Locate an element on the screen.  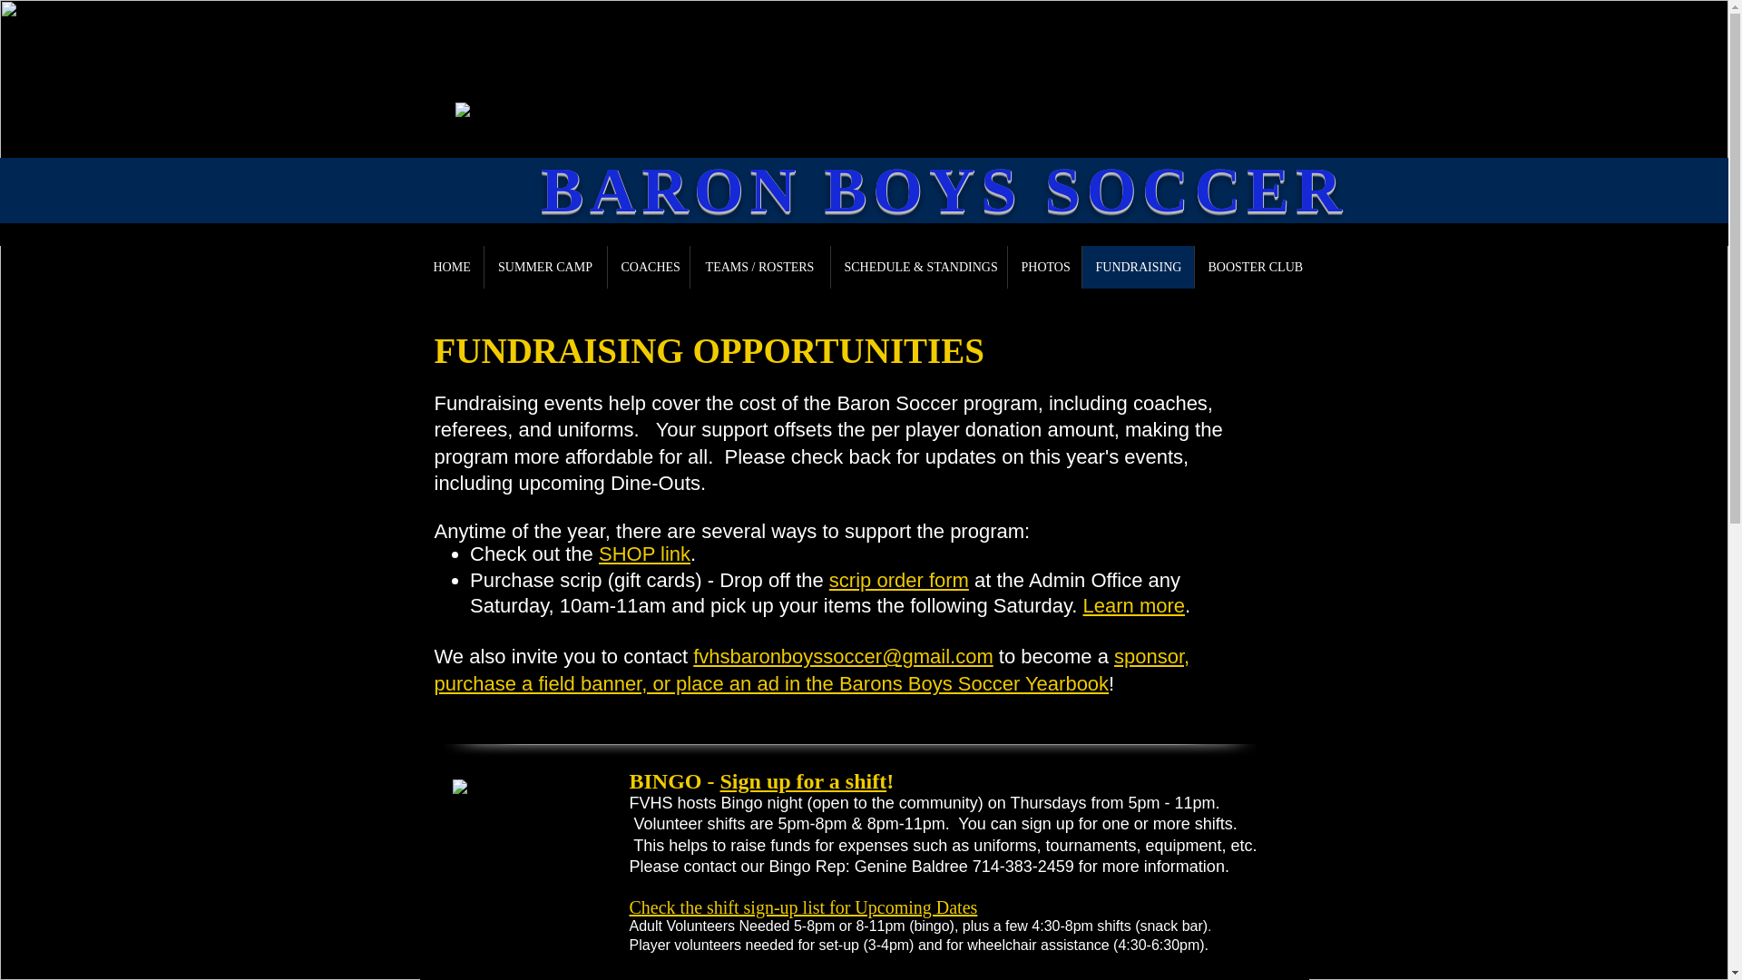
scrip order form is located at coordinates (898, 581).